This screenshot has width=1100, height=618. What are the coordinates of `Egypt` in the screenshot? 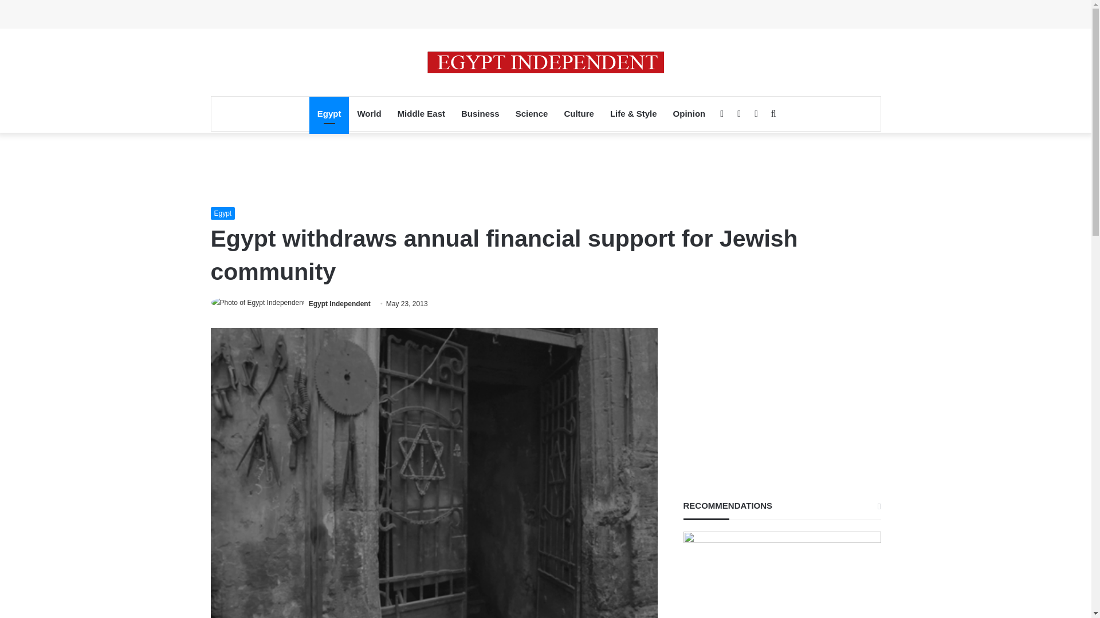 It's located at (329, 113).